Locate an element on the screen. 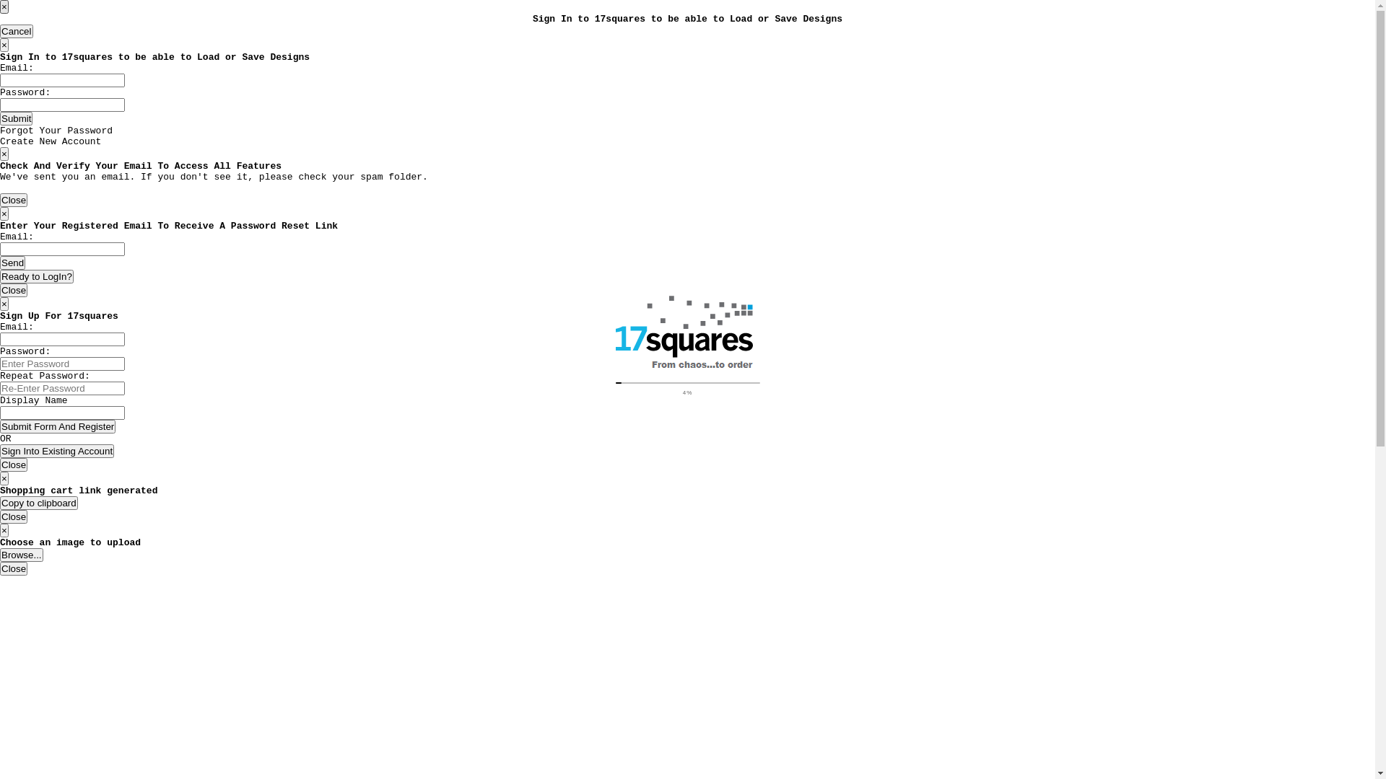 This screenshot has height=779, width=1386. Close is located at coordinates (14, 465).